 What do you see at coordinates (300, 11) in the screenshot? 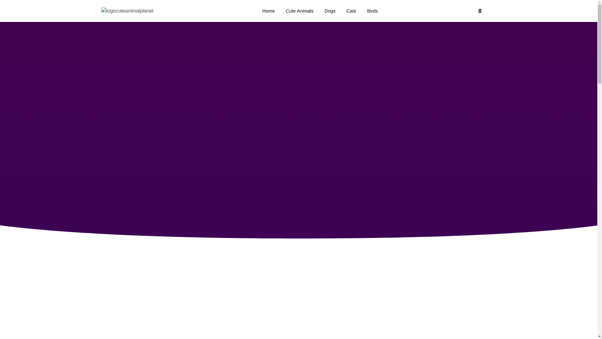
I see `Cute Animals` at bounding box center [300, 11].